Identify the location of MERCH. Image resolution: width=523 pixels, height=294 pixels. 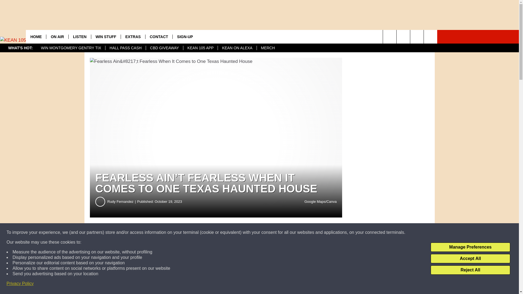
(267, 48).